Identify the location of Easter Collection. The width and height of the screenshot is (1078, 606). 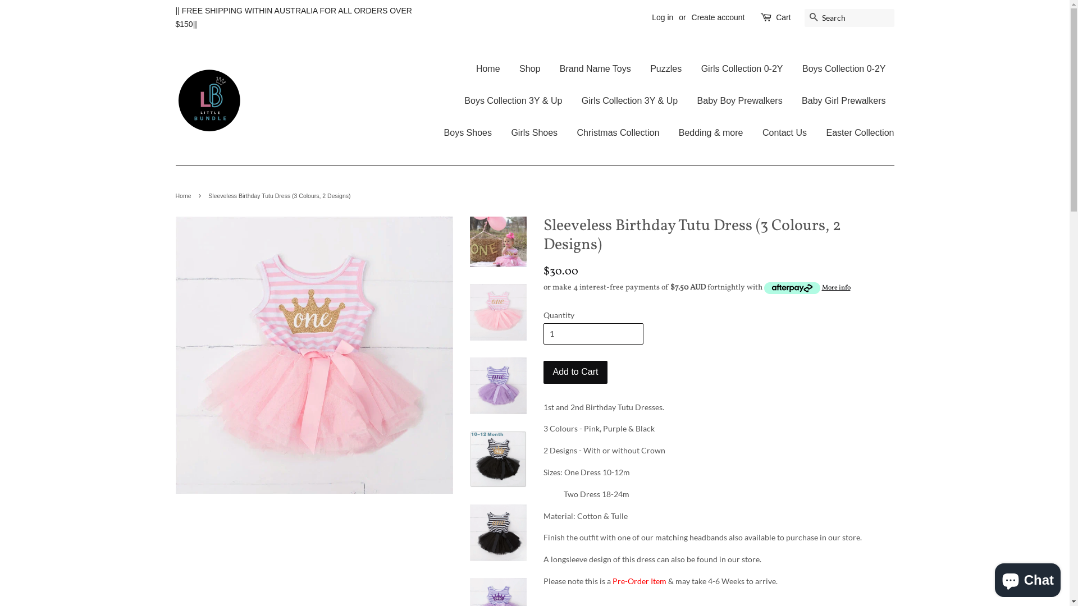
(856, 132).